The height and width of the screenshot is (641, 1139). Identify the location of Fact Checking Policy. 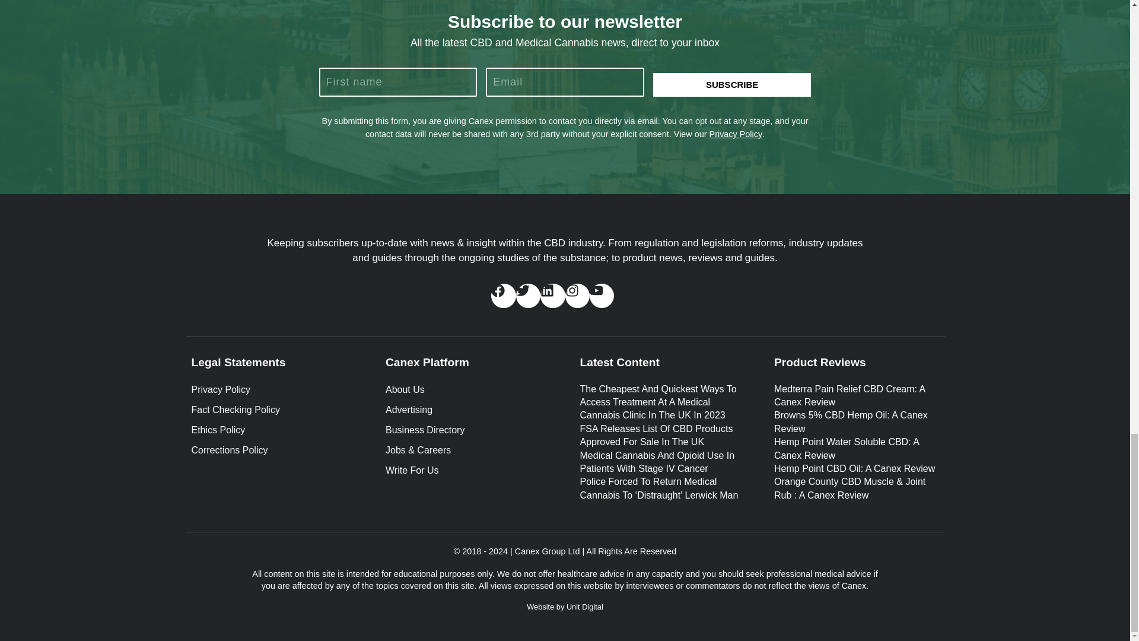
(273, 410).